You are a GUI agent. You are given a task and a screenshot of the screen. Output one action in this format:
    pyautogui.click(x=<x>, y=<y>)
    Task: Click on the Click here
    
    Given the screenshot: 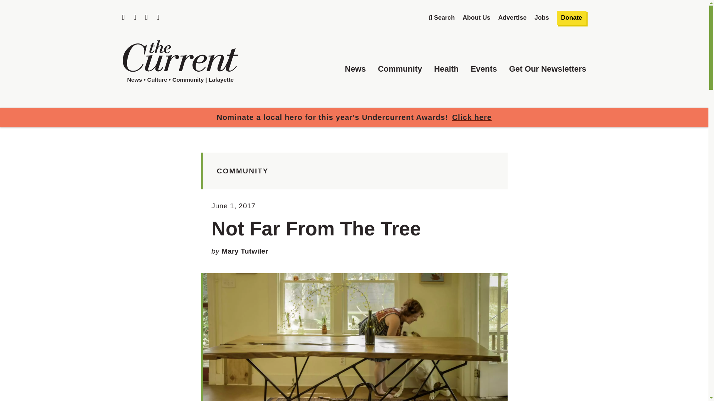 What is the action you would take?
    pyautogui.click(x=472, y=117)
    